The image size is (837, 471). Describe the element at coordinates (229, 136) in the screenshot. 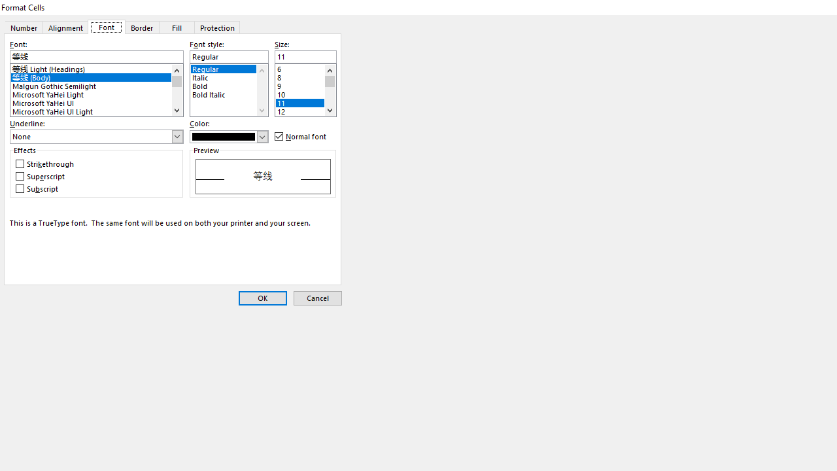

I see `Color Black` at that location.